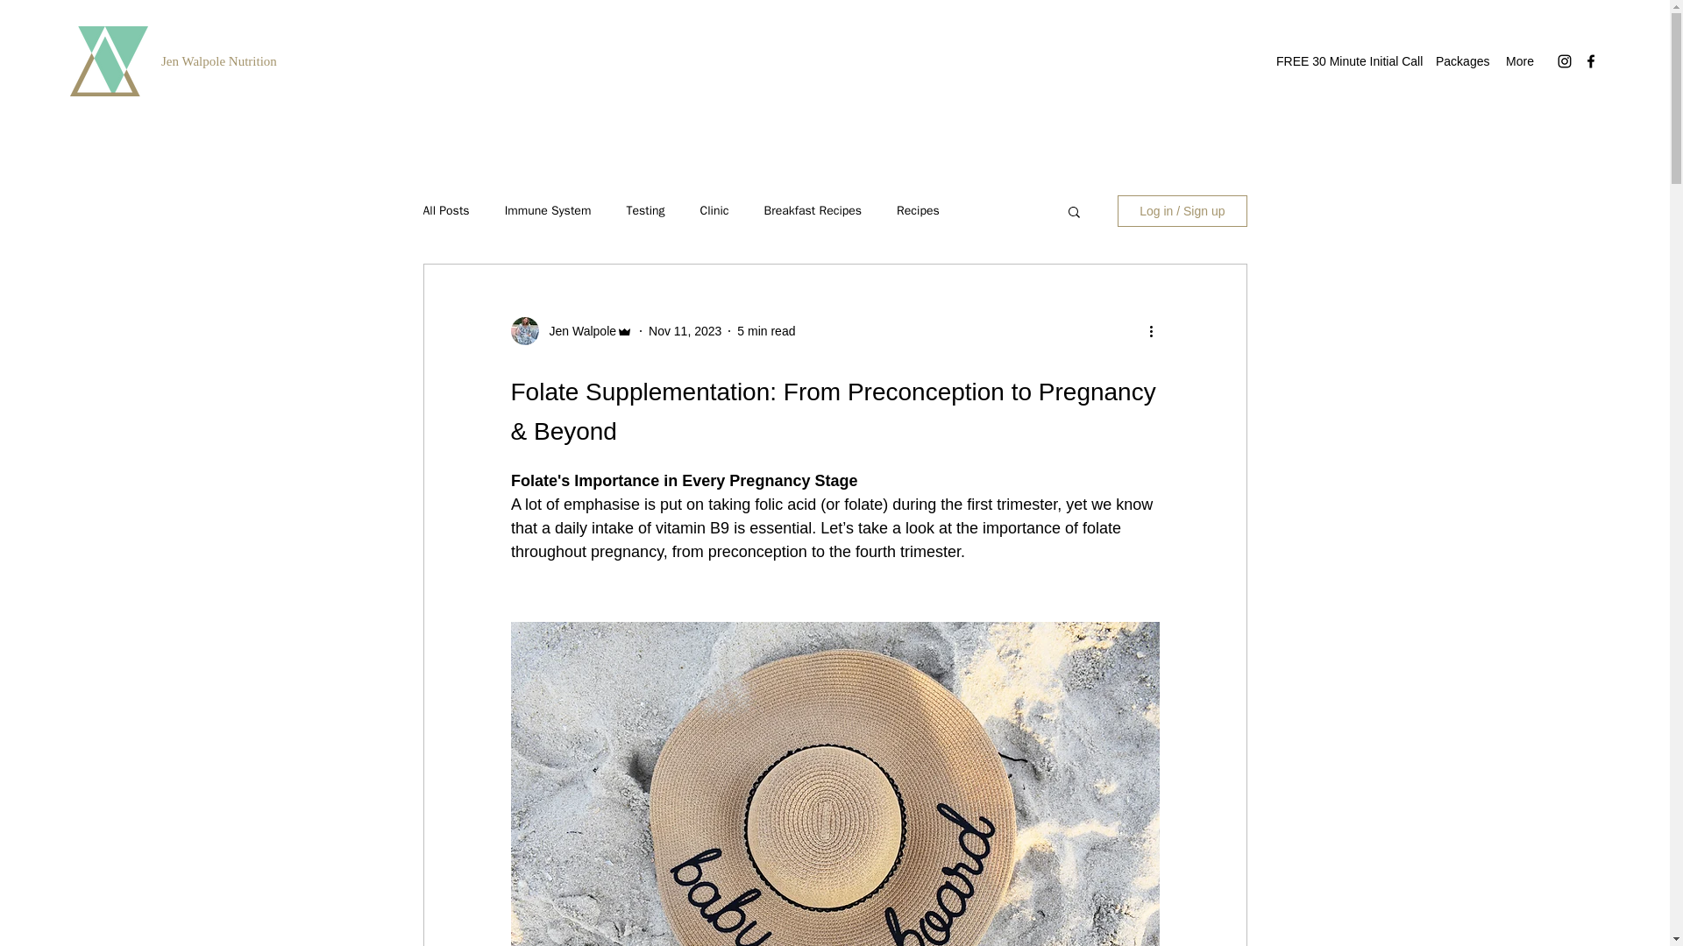 Image resolution: width=1683 pixels, height=946 pixels. Describe the element at coordinates (918, 210) in the screenshot. I see `Recipes` at that location.